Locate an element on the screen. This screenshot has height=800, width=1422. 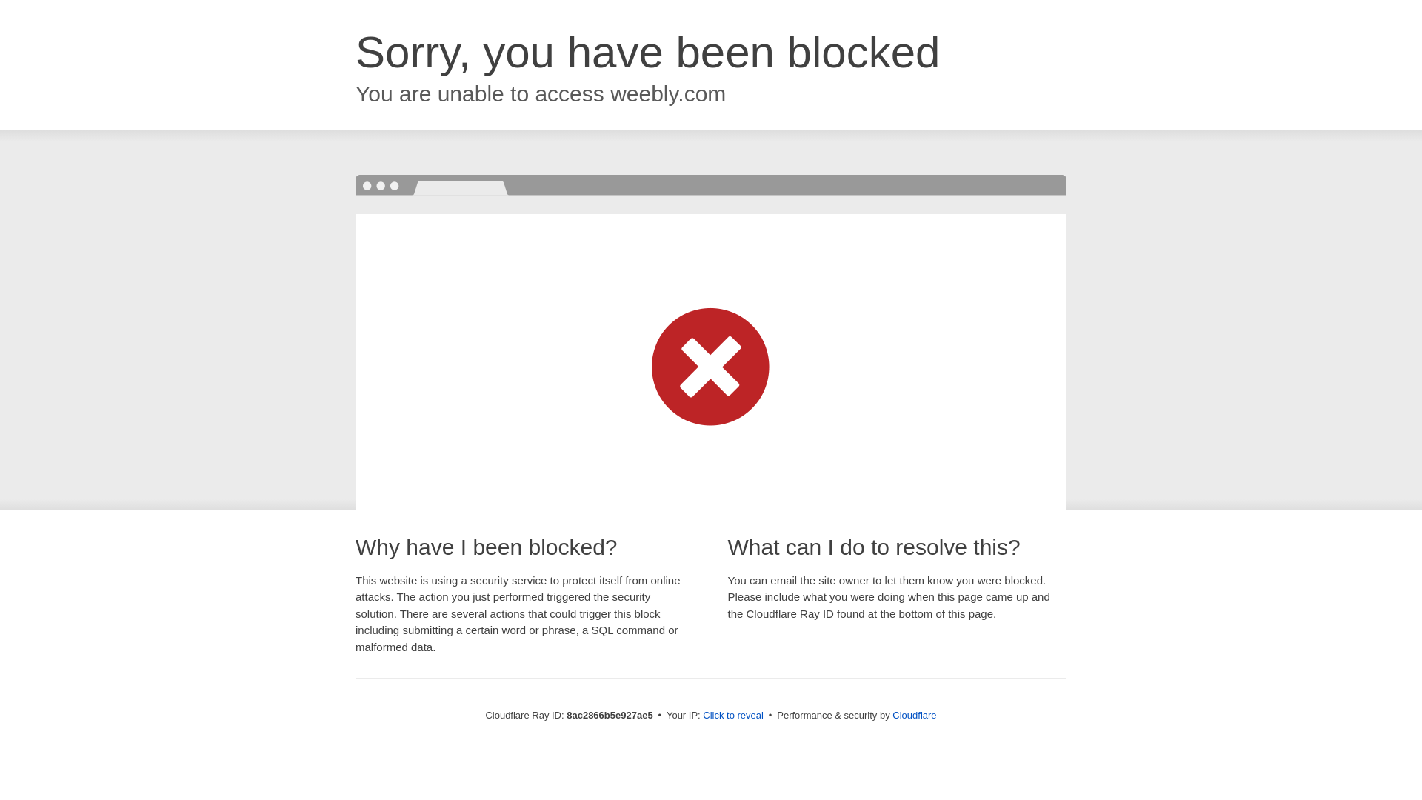
Click to reveal is located at coordinates (733, 716).